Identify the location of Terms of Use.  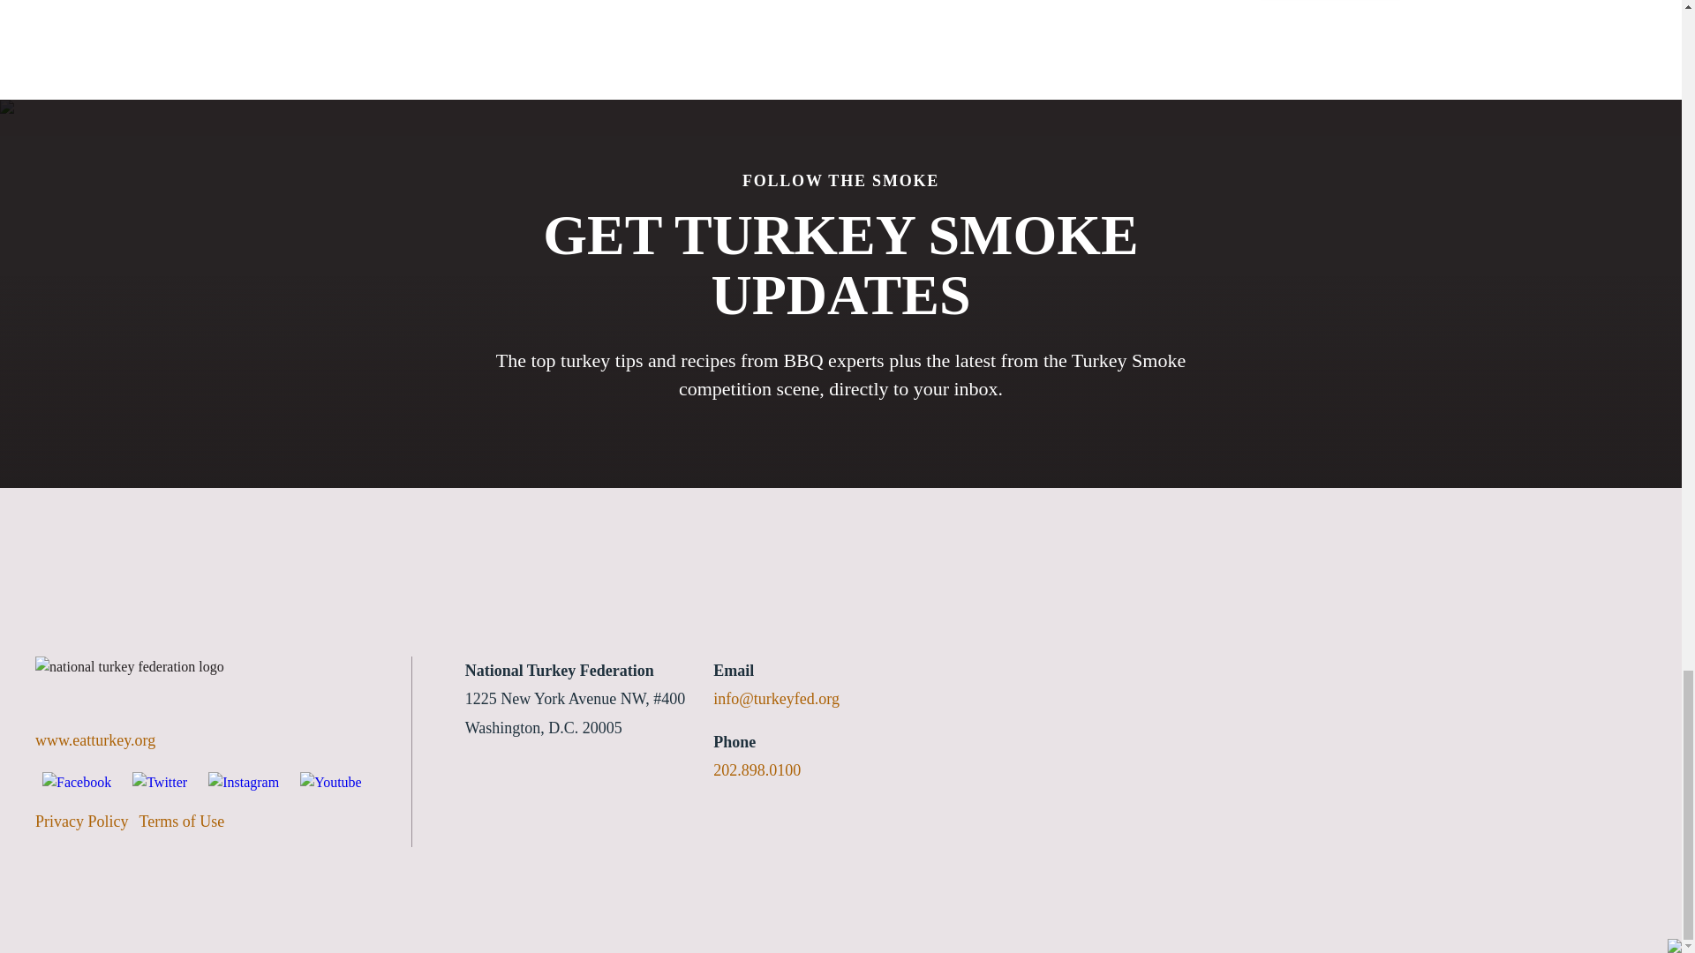
(187, 821).